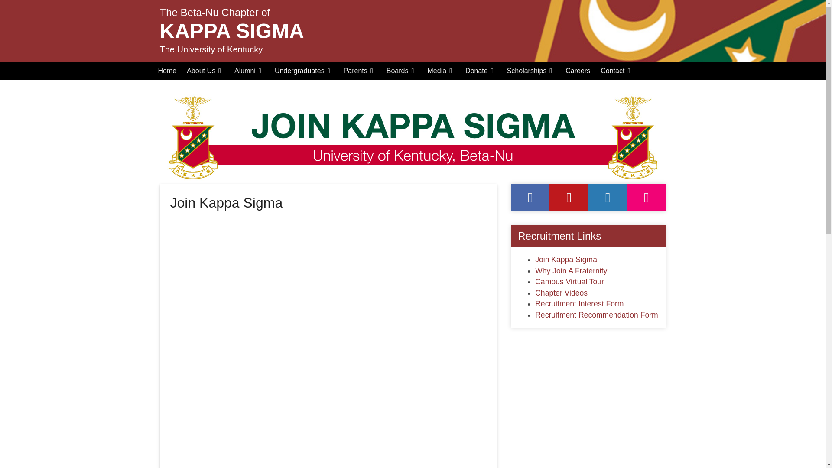 The width and height of the screenshot is (832, 468). I want to click on Media, so click(441, 71).